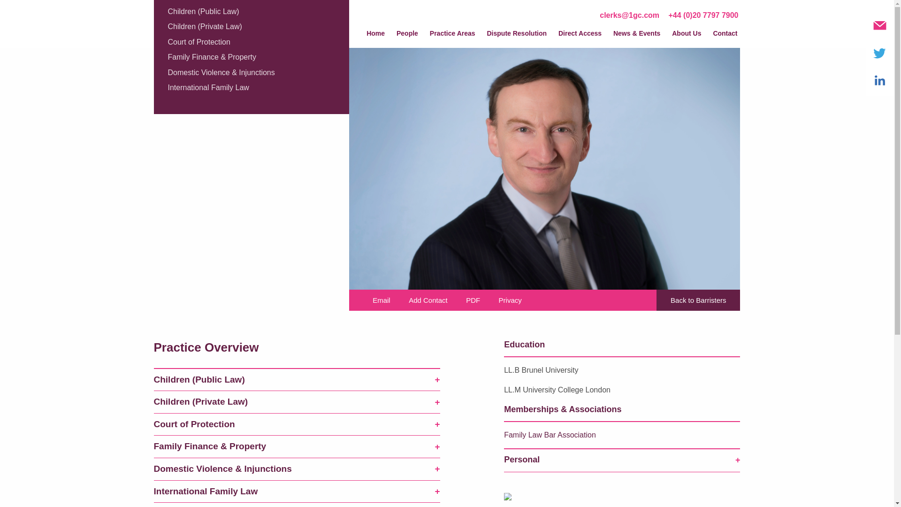  What do you see at coordinates (550, 435) in the screenshot?
I see `Family Law Bar Association` at bounding box center [550, 435].